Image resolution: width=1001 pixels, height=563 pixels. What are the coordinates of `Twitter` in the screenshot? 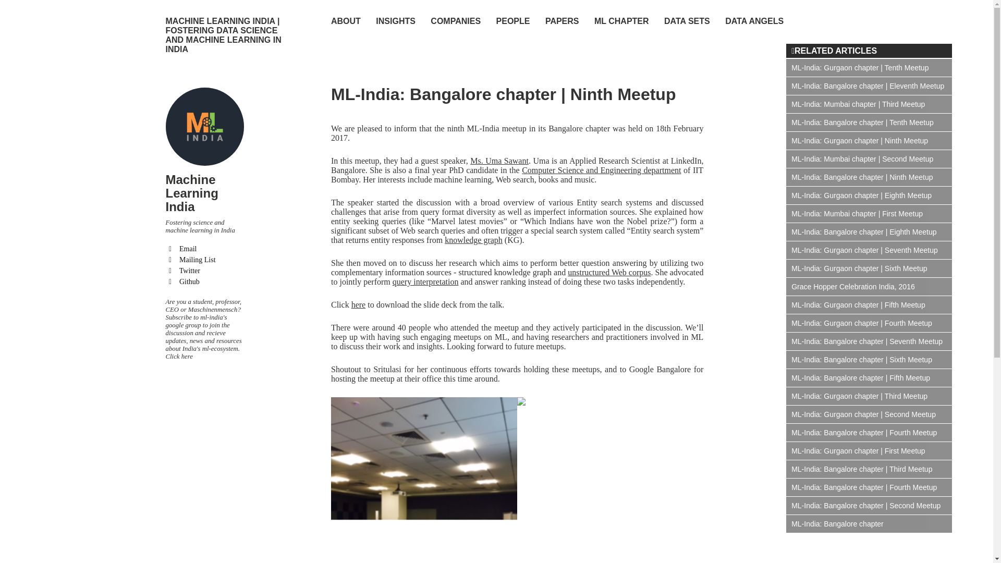 It's located at (205, 271).